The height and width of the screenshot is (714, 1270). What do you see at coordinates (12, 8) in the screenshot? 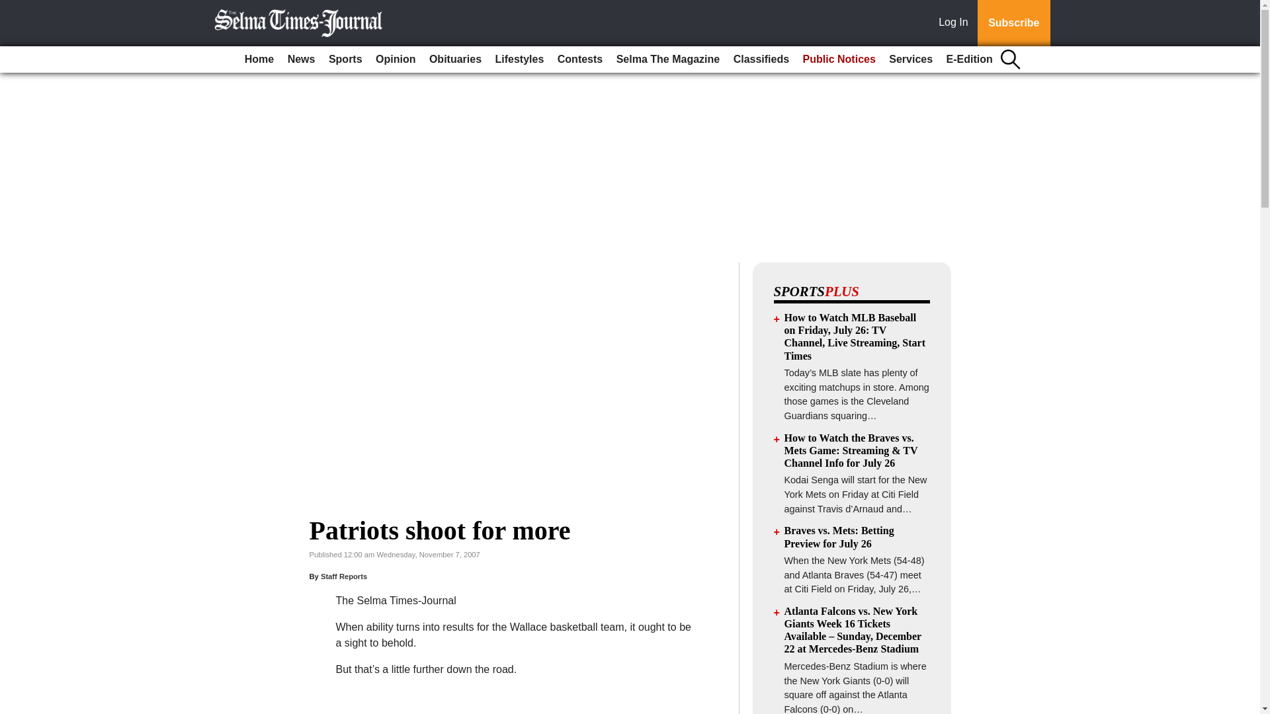
I see `Go` at bounding box center [12, 8].